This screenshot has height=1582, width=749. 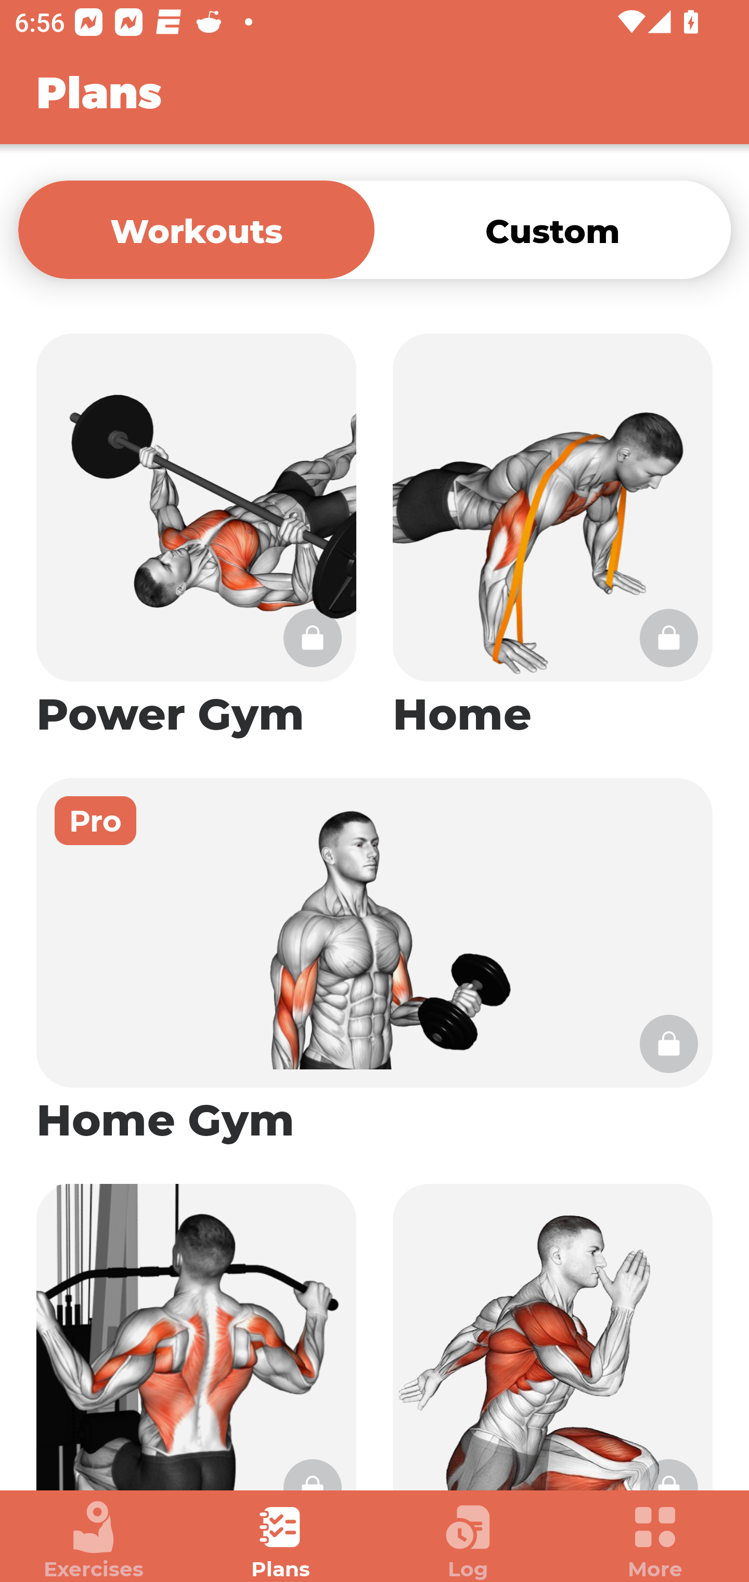 What do you see at coordinates (552, 537) in the screenshot?
I see `Home` at bounding box center [552, 537].